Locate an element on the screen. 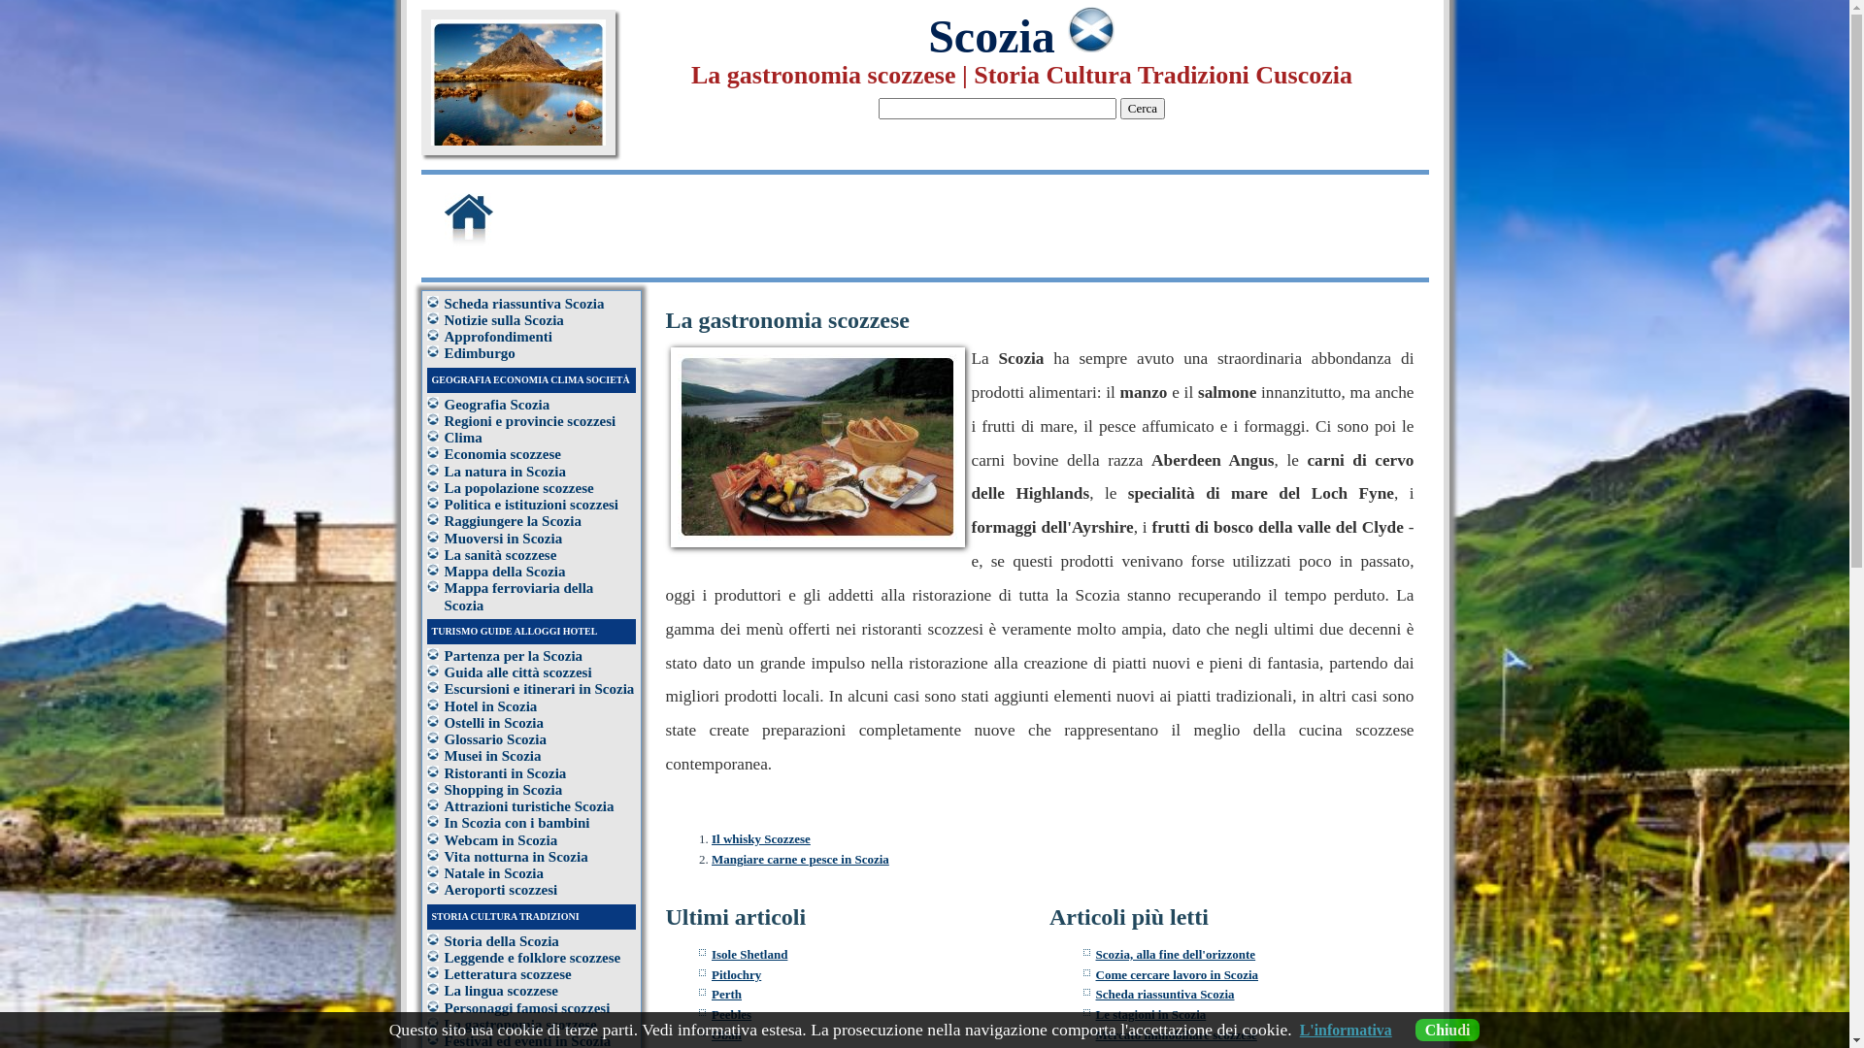 The image size is (1864, 1048).    is located at coordinates (497, 243).